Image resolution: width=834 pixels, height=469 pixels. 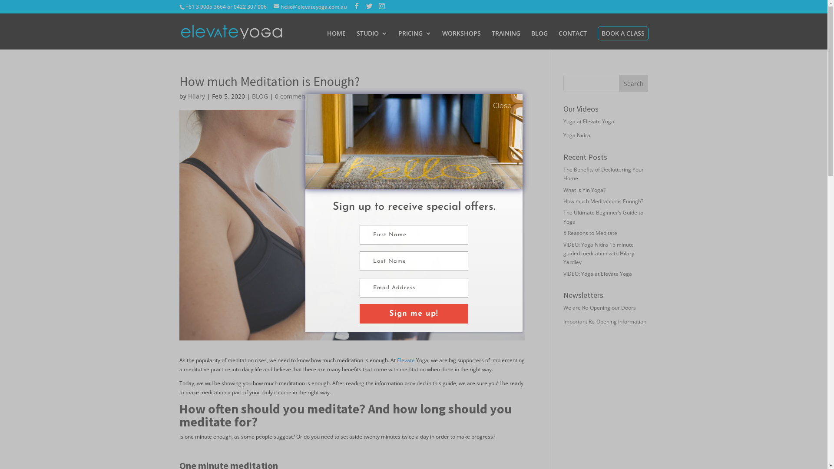 What do you see at coordinates (598, 274) in the screenshot?
I see `VIDEO: Yoga at Elevate Yoga` at bounding box center [598, 274].